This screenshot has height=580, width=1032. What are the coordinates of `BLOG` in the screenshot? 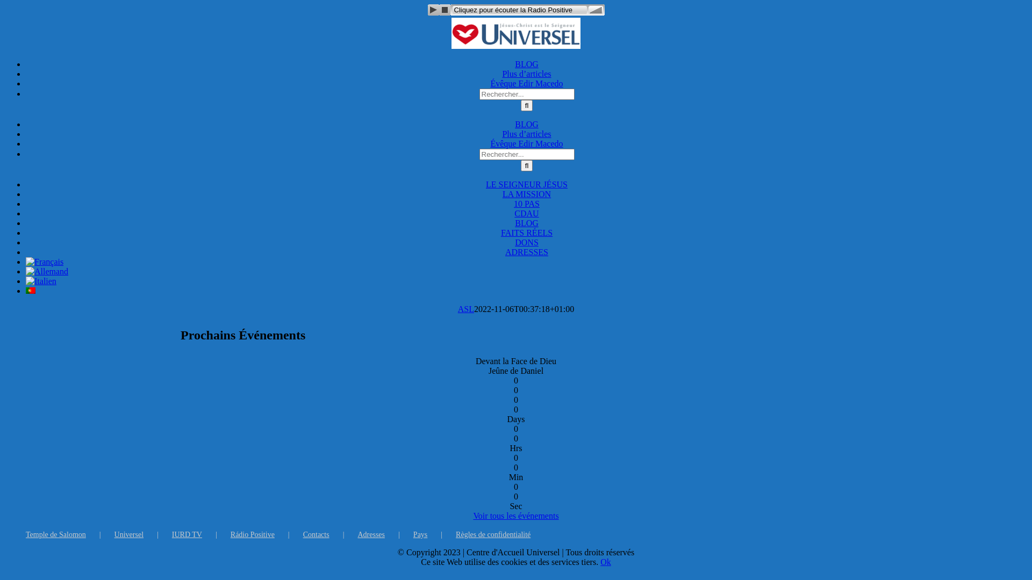 It's located at (527, 125).